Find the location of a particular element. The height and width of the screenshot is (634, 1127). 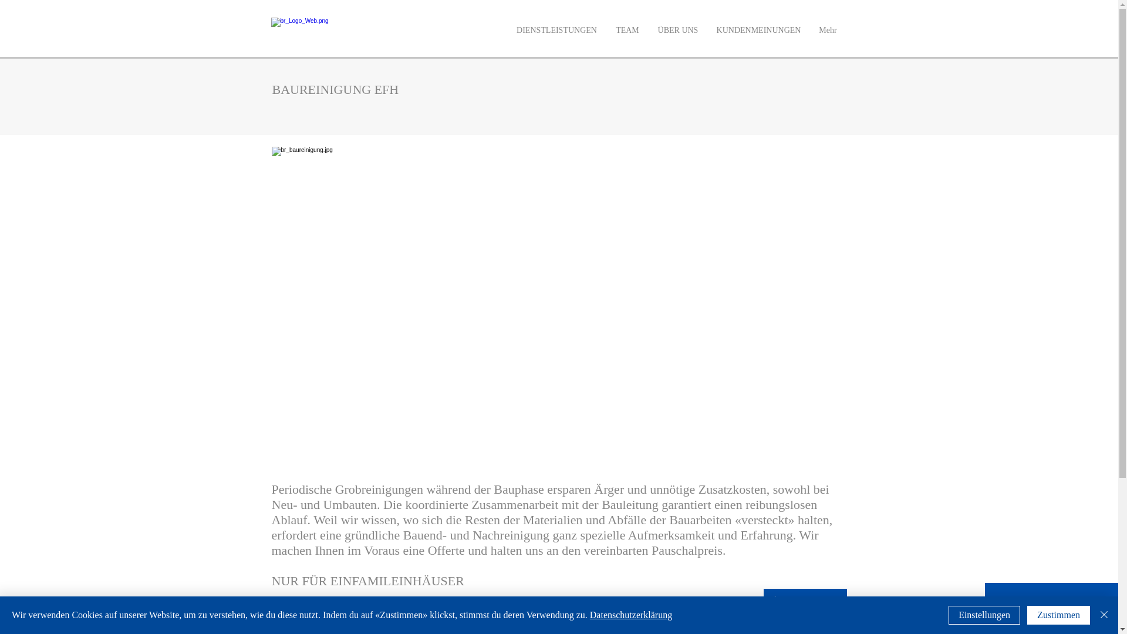

Einstellungen is located at coordinates (984, 615).